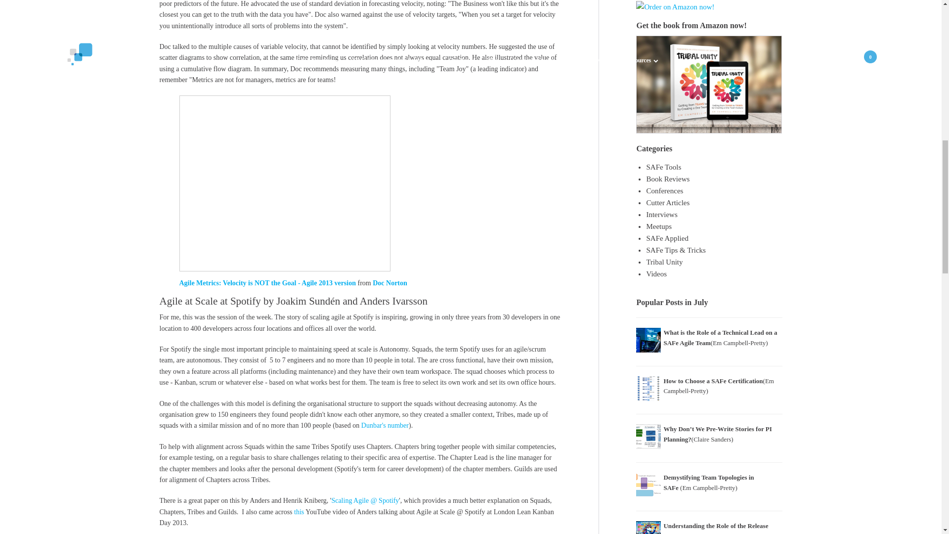 This screenshot has width=949, height=534. I want to click on Agile Metrics: Velocity is NOT the Goal - Agile 2013 version, so click(285, 183).